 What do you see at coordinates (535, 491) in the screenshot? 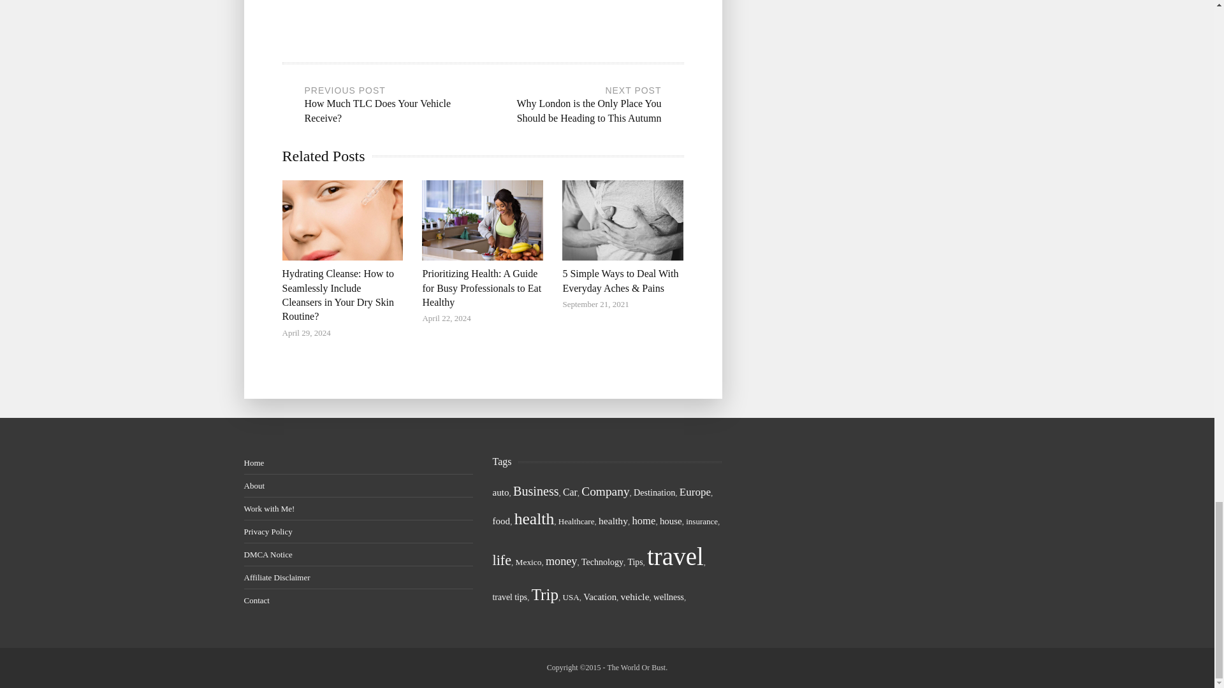
I see `135` at bounding box center [535, 491].